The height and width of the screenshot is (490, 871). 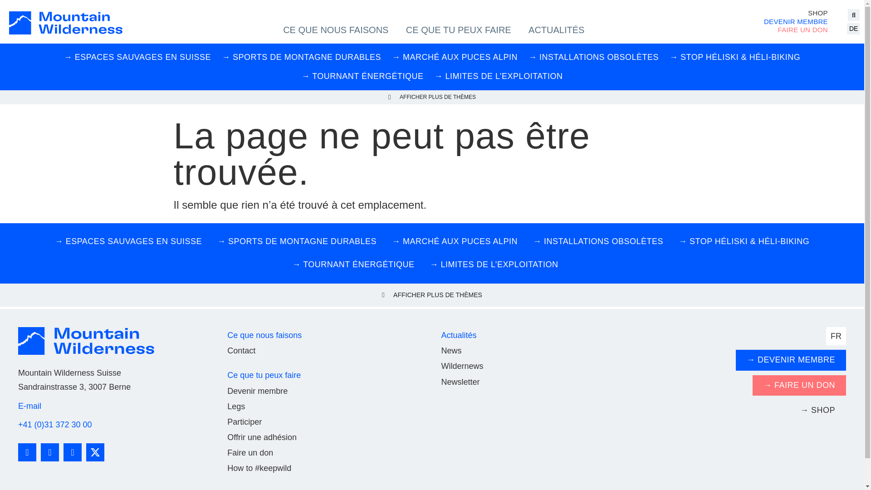 I want to click on Faire un don, so click(x=250, y=453).